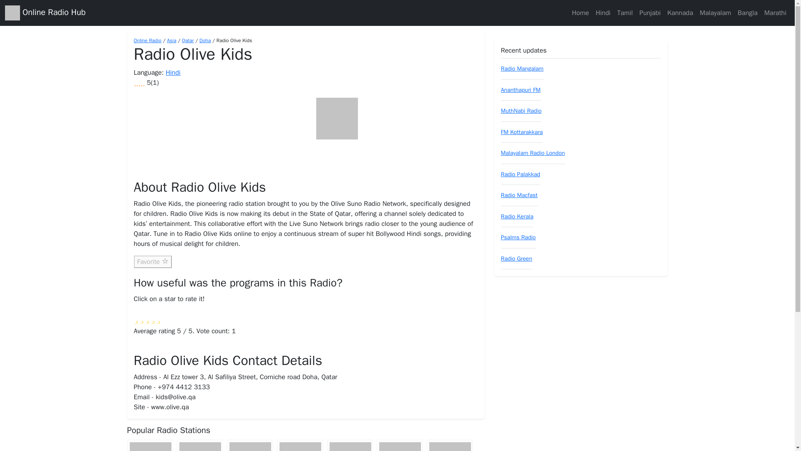  What do you see at coordinates (519, 195) in the screenshot?
I see `Radio Macfast` at bounding box center [519, 195].